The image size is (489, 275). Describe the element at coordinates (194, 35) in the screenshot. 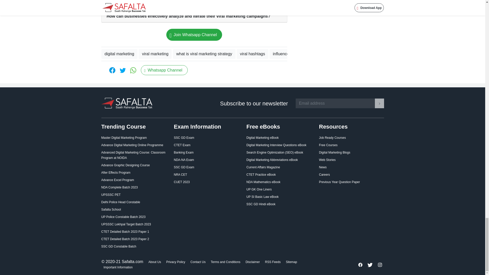

I see `Join Whatsapp Channel` at that location.